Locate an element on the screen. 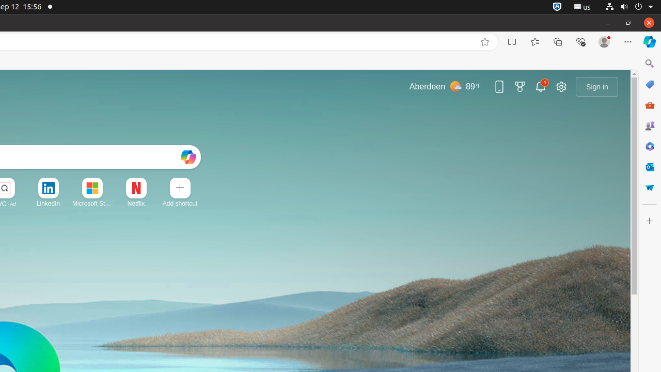 This screenshot has height=372, width=661. Favorites is located at coordinates (535, 42).